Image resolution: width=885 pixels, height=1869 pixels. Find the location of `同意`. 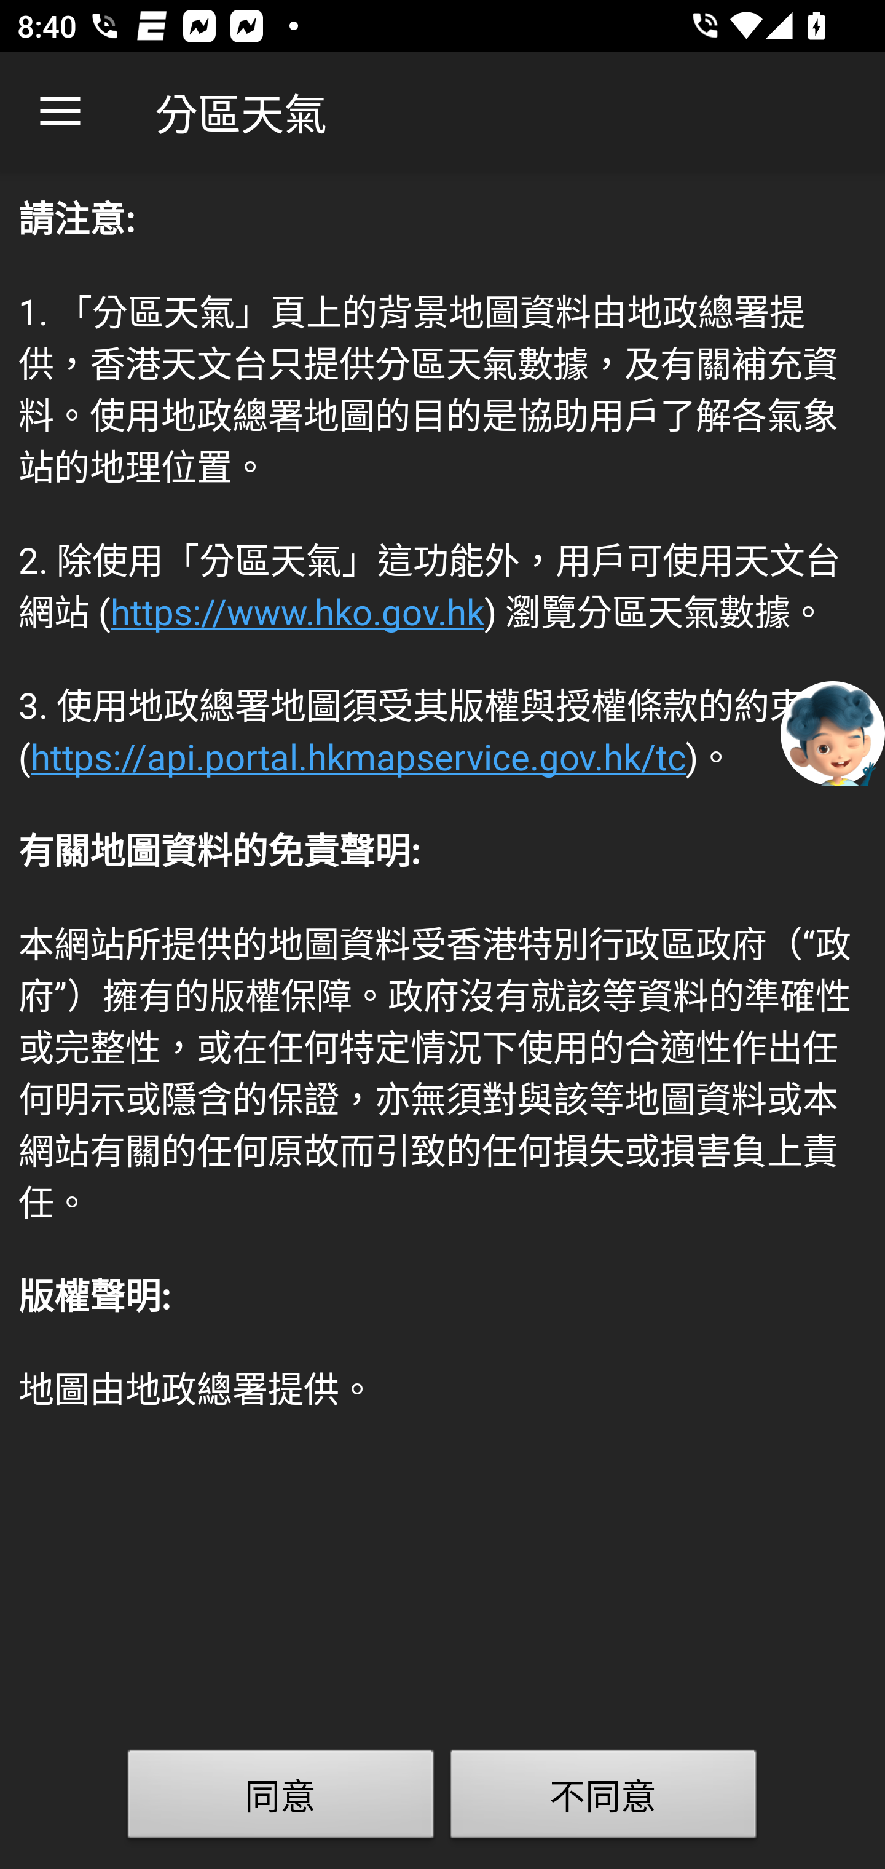

同意 is located at coordinates (281, 1799).